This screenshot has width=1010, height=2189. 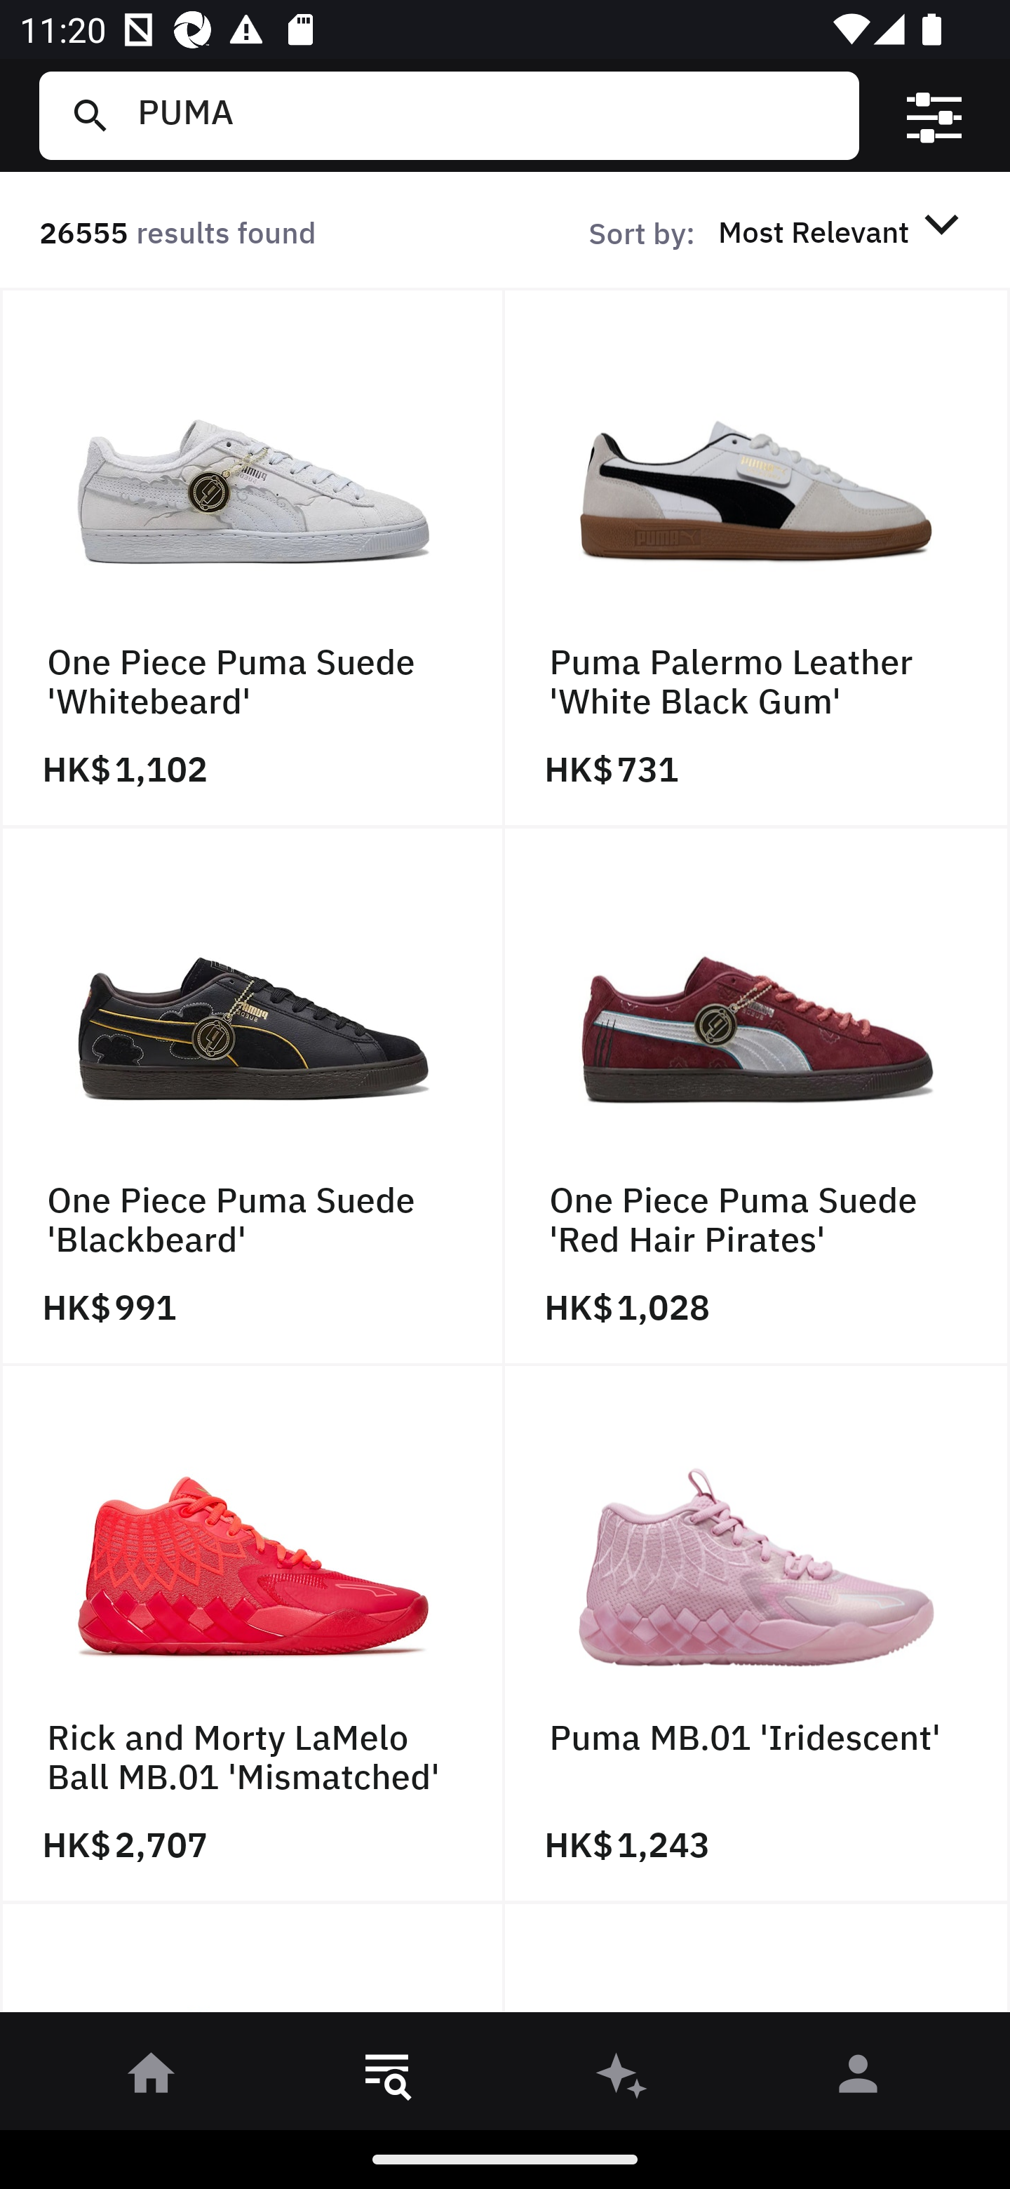 I want to click on Puma Palermo Leather 'White Black Gum' HK$ 731, so click(x=757, y=558).